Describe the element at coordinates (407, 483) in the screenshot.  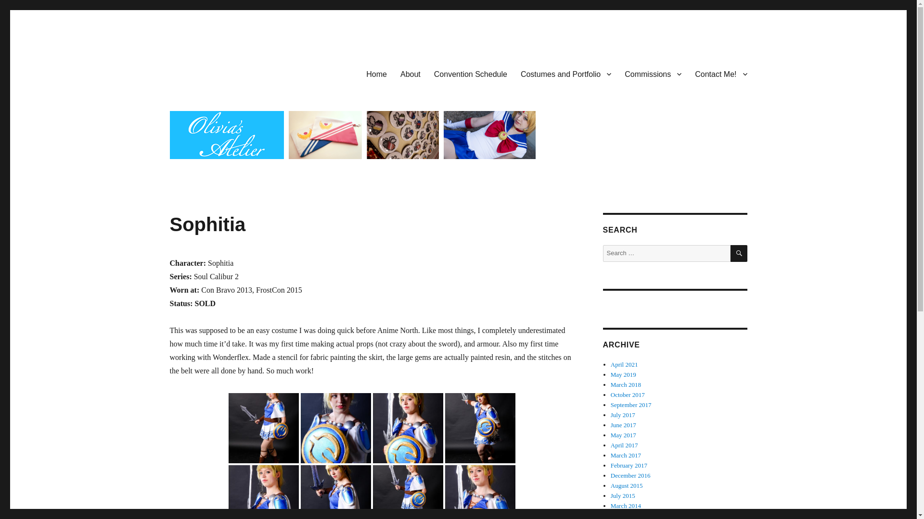
I see `Elemental` at that location.